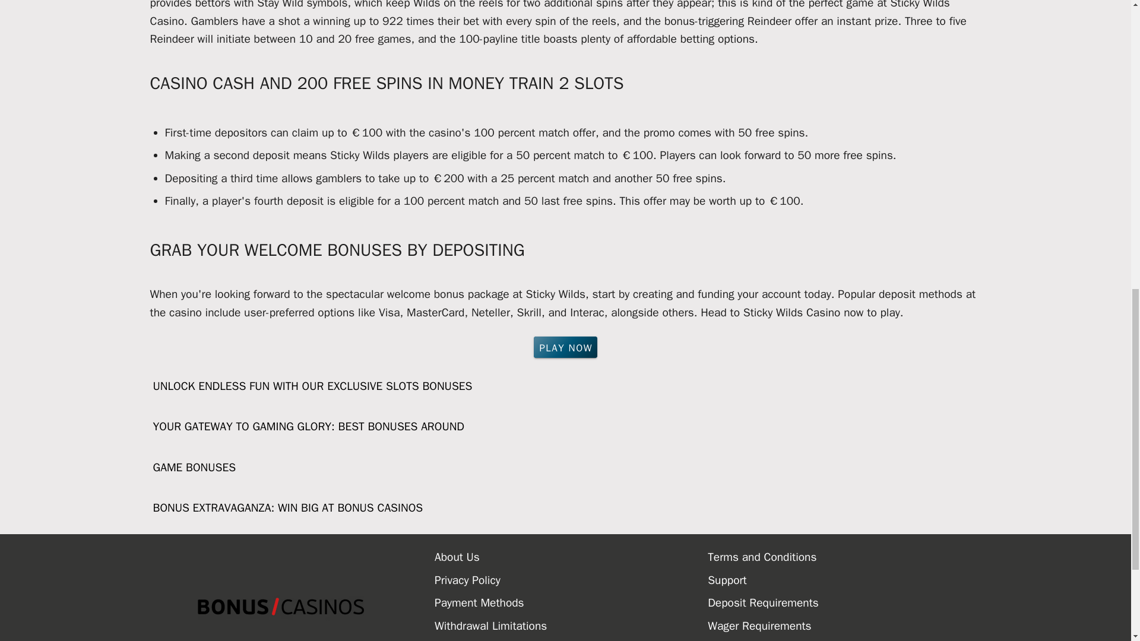 Image resolution: width=1140 pixels, height=641 pixels. Describe the element at coordinates (844, 557) in the screenshot. I see `Terms and Conditions` at that location.